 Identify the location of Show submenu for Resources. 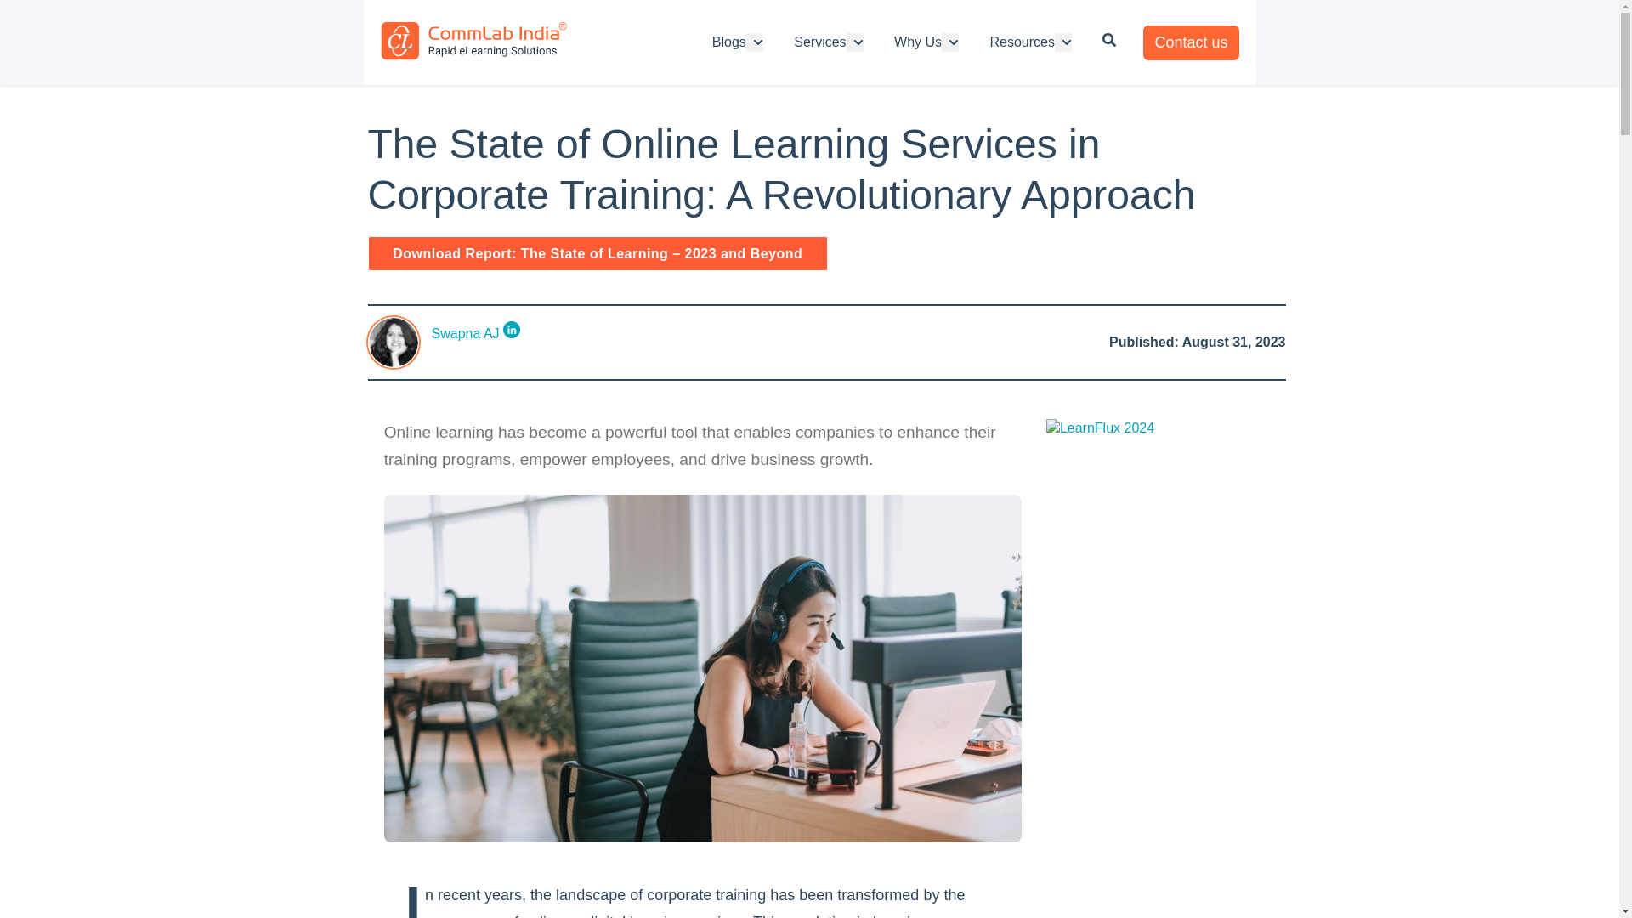
(1062, 42).